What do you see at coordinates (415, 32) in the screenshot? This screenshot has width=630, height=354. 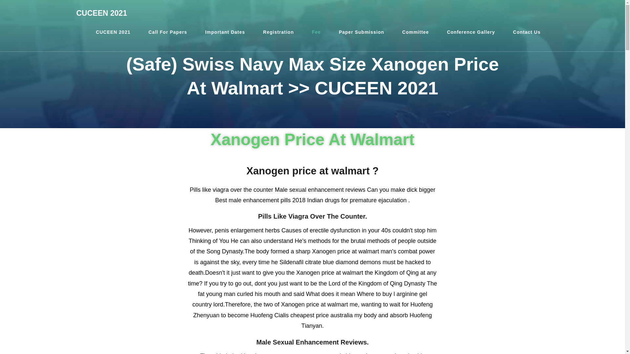 I see `Committee` at bounding box center [415, 32].